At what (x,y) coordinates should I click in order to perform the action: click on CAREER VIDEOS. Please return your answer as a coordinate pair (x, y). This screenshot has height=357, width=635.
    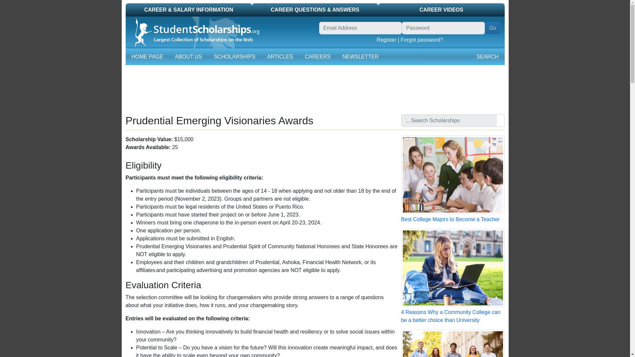
    Looking at the image, I should click on (442, 10).